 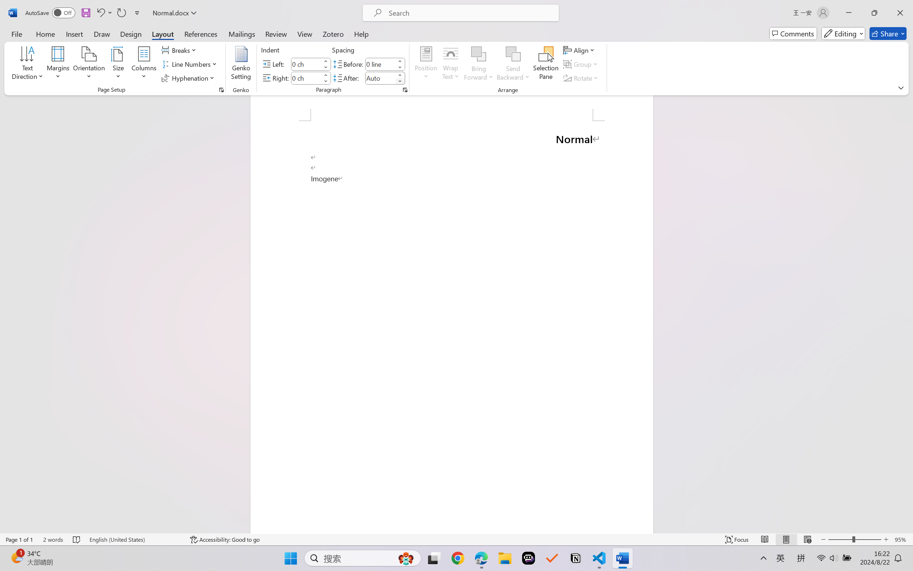 What do you see at coordinates (121, 13) in the screenshot?
I see `Repeat Paragraph Formatting` at bounding box center [121, 13].